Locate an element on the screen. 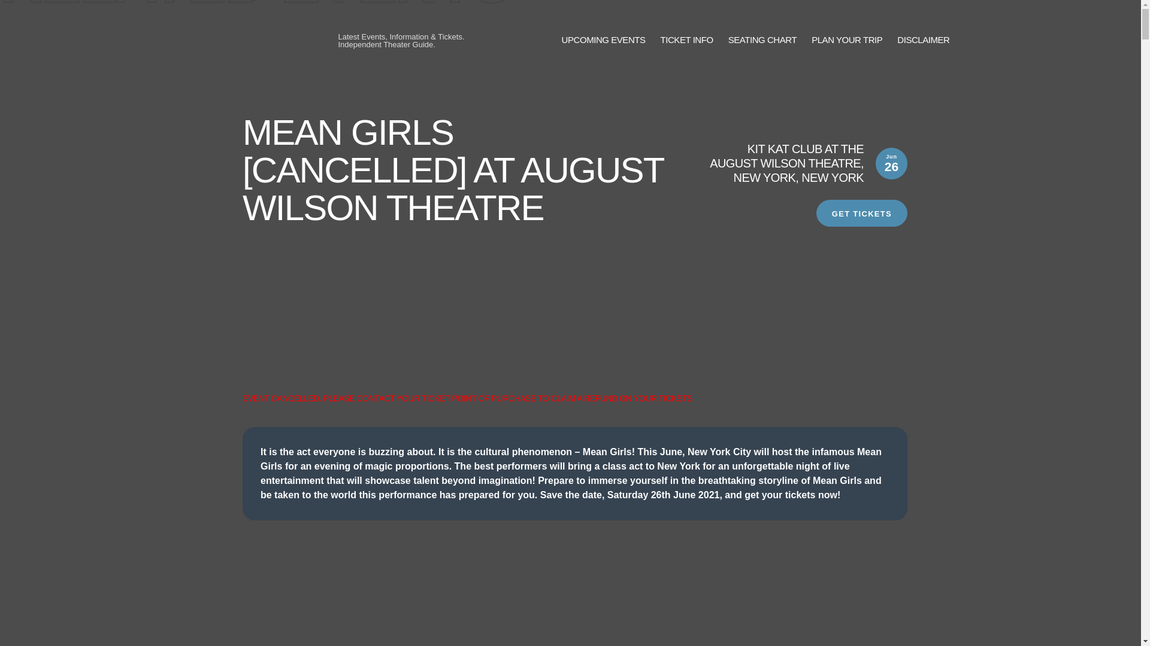 The width and height of the screenshot is (1150, 646). TICKET INFO is located at coordinates (686, 40).